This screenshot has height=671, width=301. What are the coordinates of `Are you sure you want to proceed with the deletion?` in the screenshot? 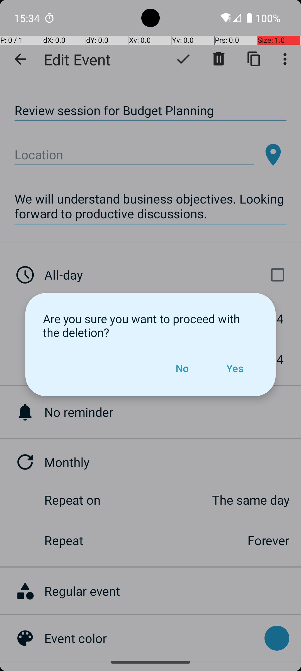 It's located at (151, 325).